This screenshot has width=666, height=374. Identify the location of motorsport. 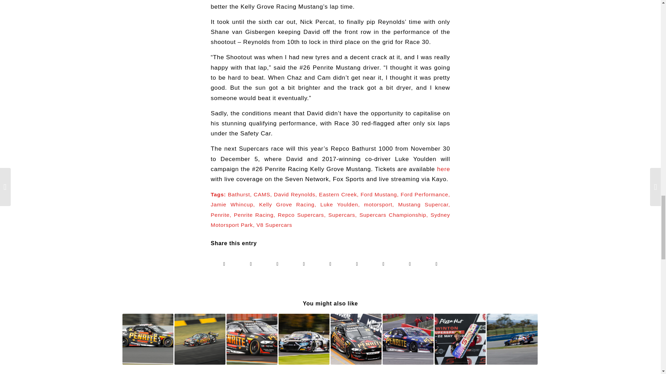
(378, 204).